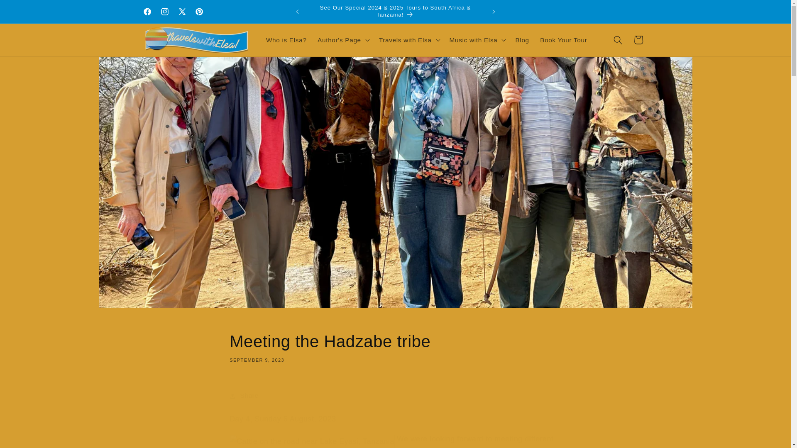  Describe the element at coordinates (147, 11) in the screenshot. I see `Facebook` at that location.